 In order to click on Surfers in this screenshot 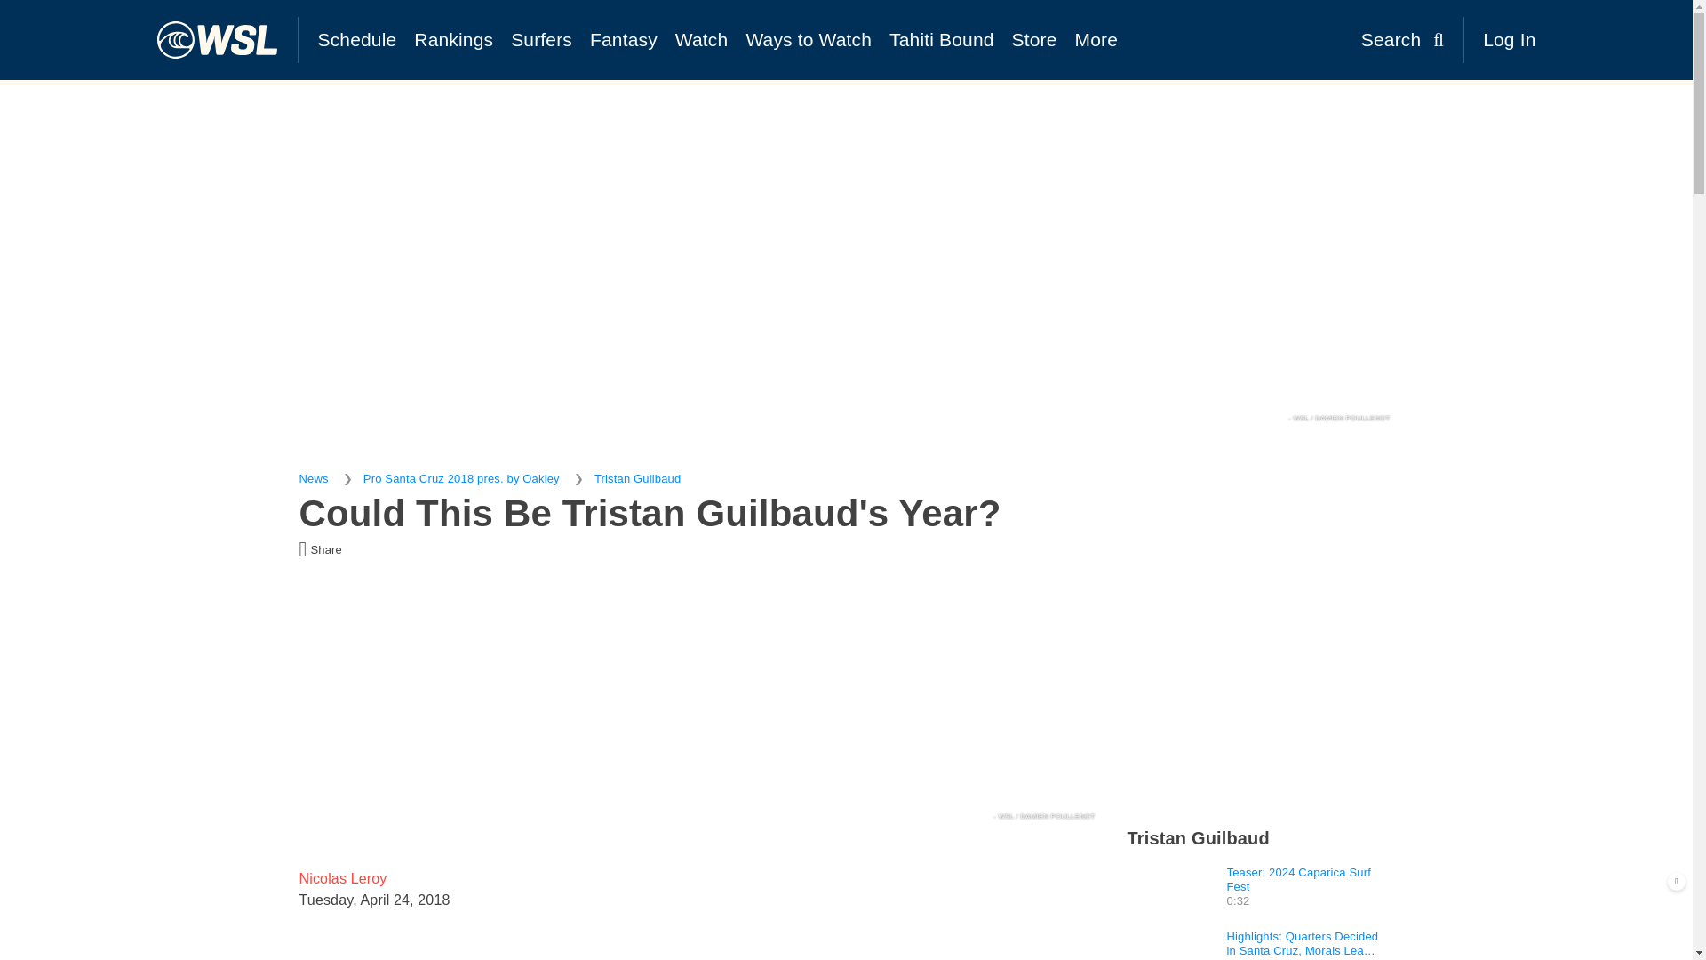, I will do `click(541, 39)`.